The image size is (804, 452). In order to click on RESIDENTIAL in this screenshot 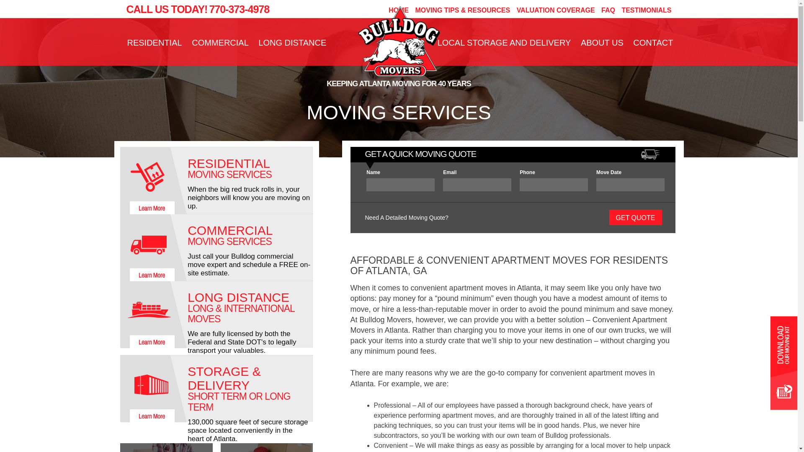, I will do `click(155, 43)`.